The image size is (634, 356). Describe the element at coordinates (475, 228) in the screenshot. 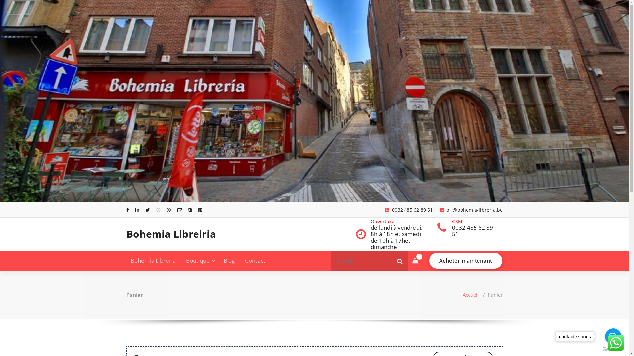

I see `GSM
0032 485 62 89 51` at that location.